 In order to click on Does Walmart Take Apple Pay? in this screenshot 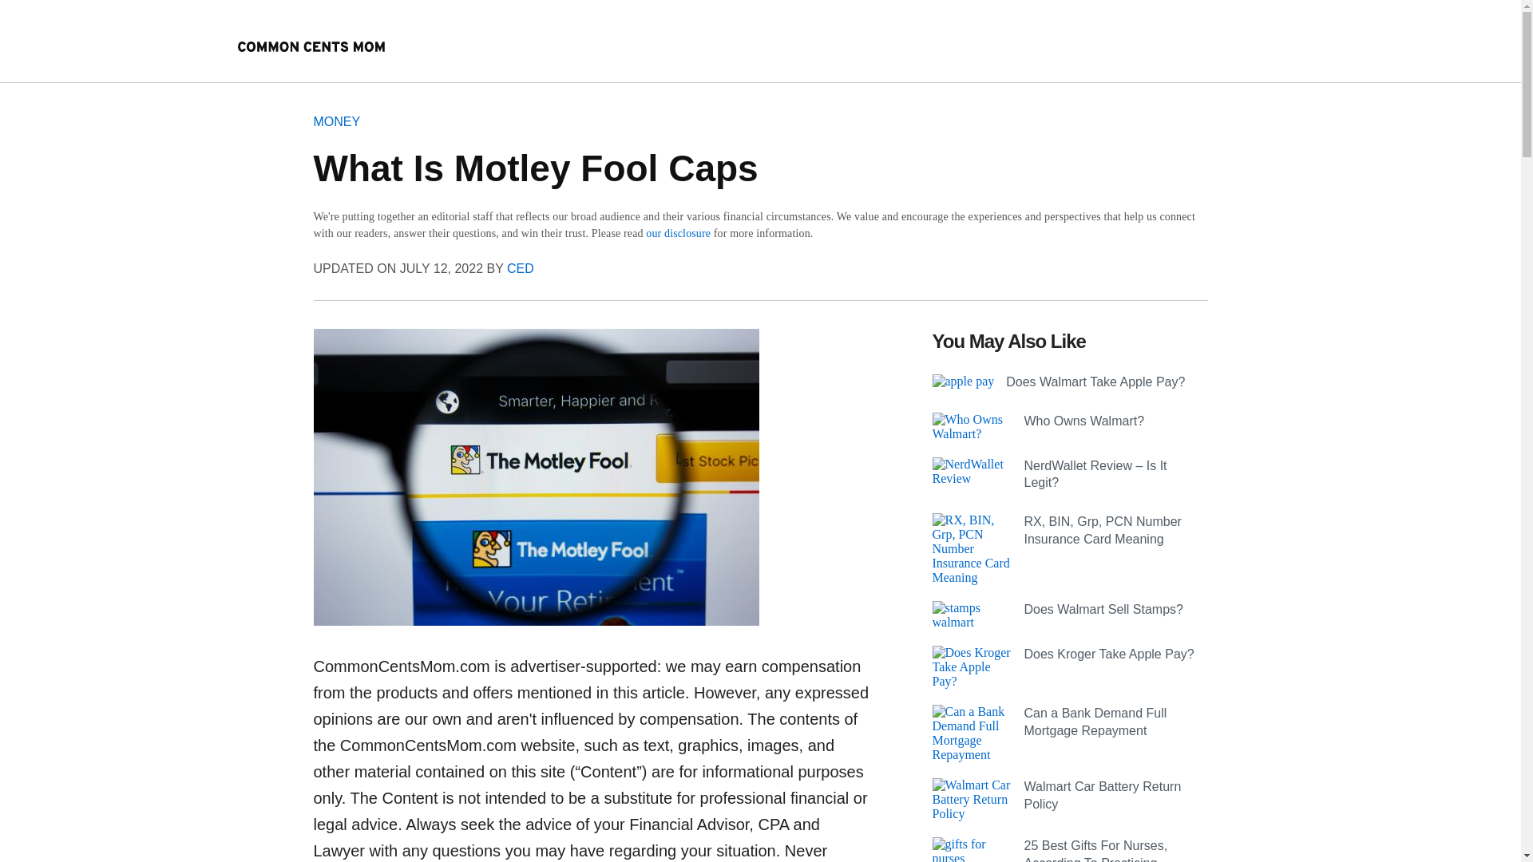, I will do `click(1095, 382)`.